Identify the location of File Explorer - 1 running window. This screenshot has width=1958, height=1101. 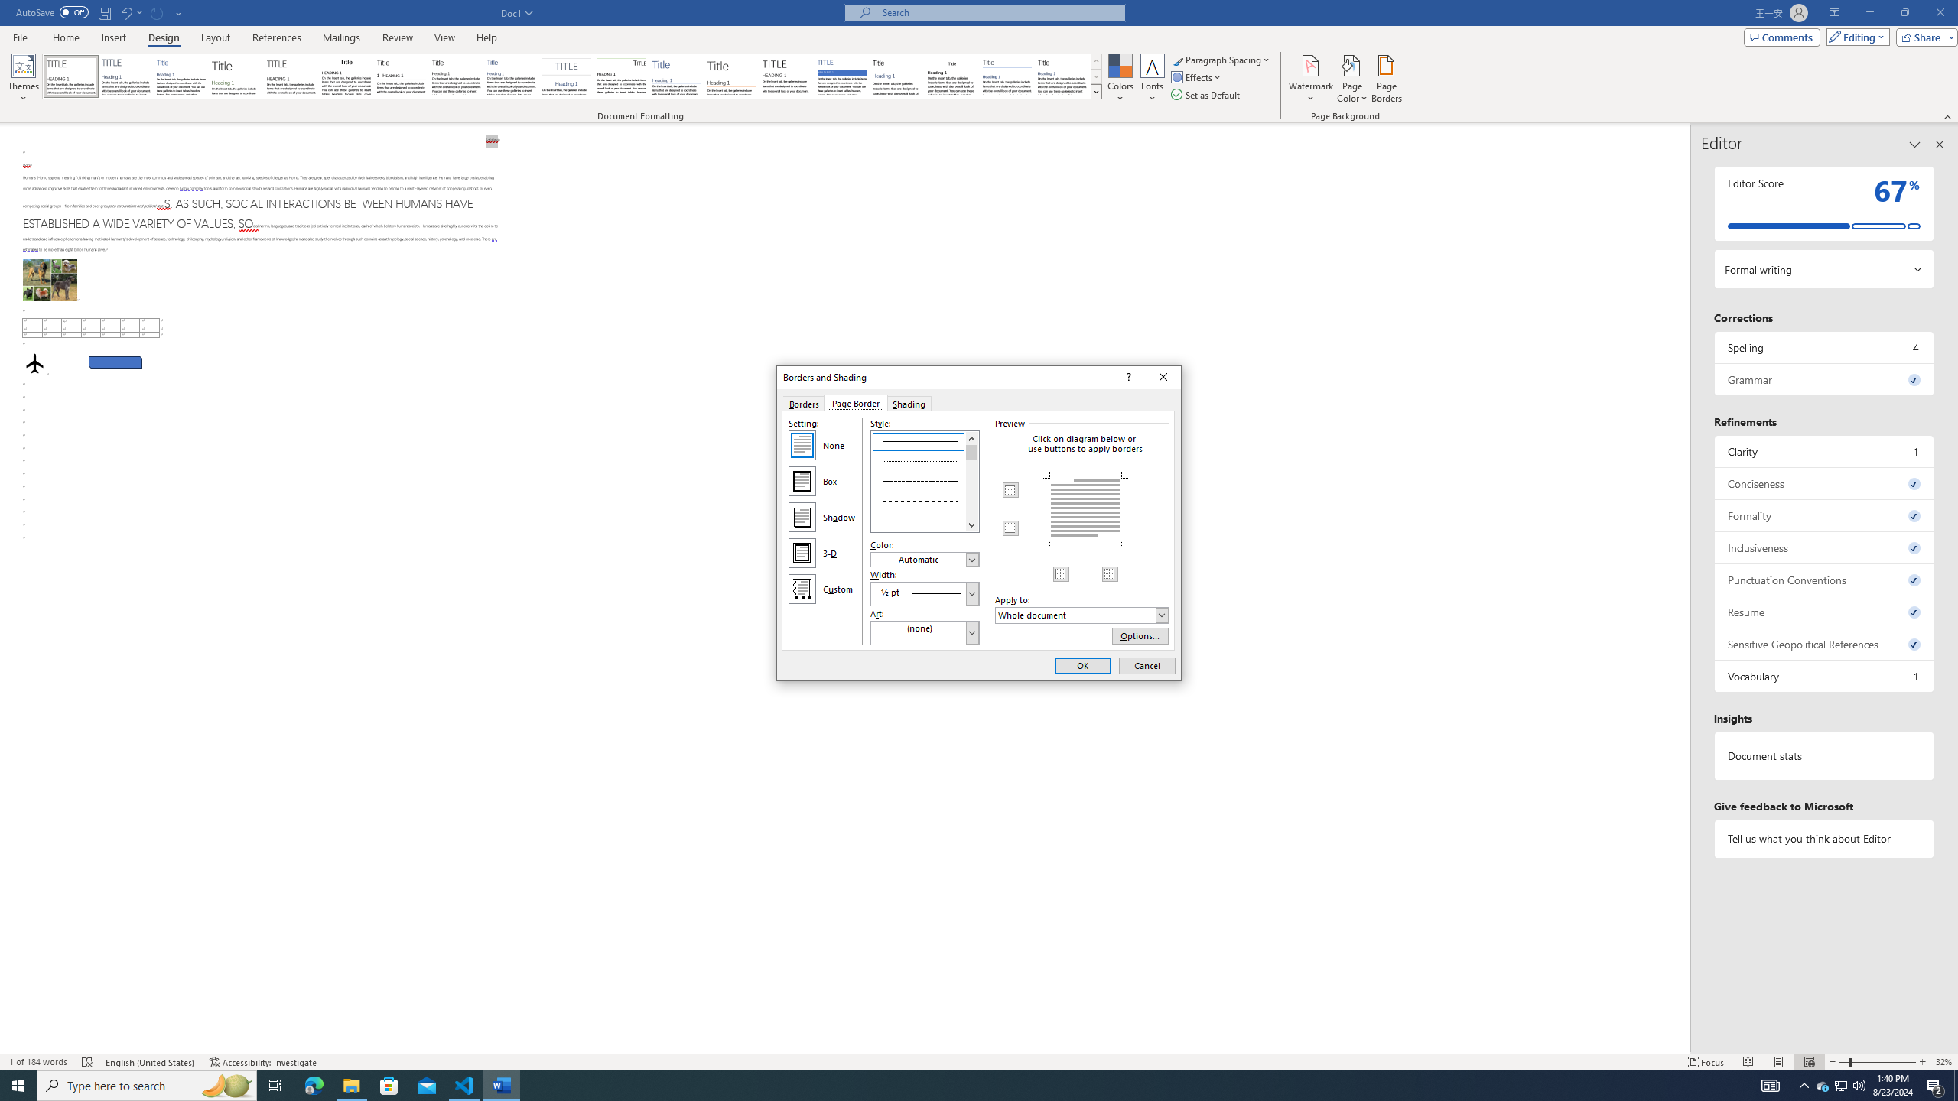
(351, 1086).